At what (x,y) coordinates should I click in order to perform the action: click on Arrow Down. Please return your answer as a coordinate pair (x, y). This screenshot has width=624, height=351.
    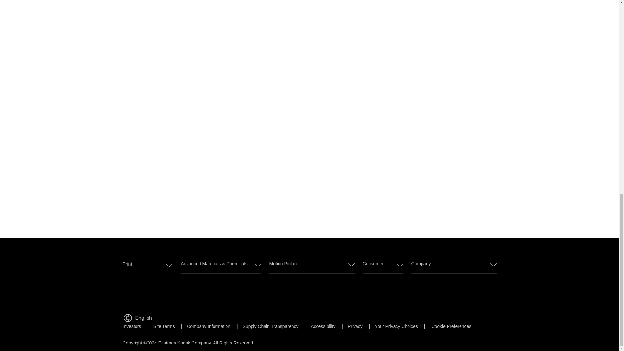
    Looking at the image, I should click on (351, 264).